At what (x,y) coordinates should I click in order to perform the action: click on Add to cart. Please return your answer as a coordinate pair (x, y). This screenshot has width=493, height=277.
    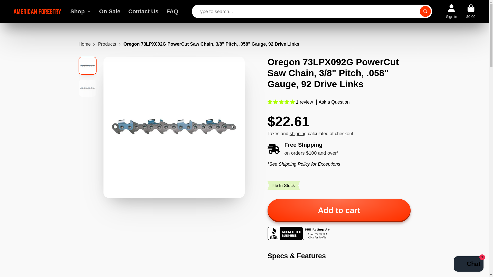
    Looking at the image, I should click on (339, 211).